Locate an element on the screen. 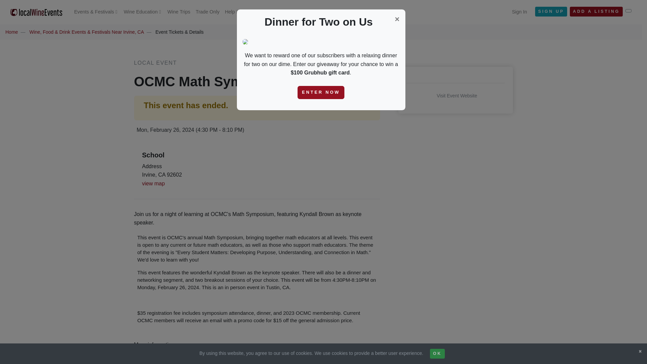  SIGN UP is located at coordinates (551, 11).